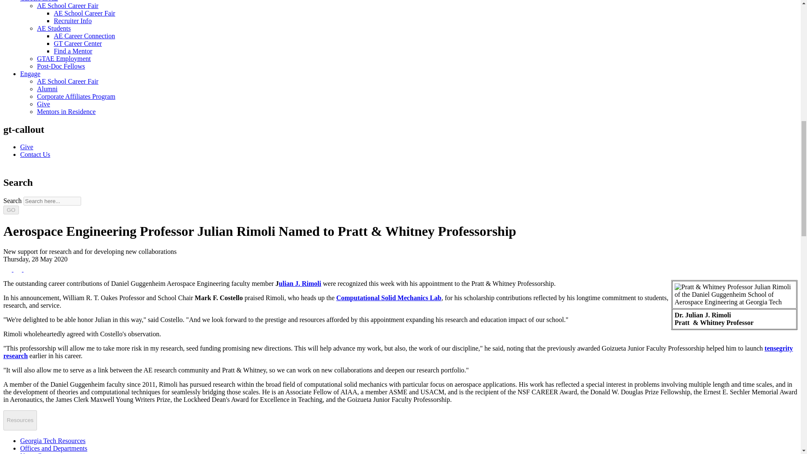  What do you see at coordinates (18, 269) in the screenshot?
I see `Share to Linkedin` at bounding box center [18, 269].